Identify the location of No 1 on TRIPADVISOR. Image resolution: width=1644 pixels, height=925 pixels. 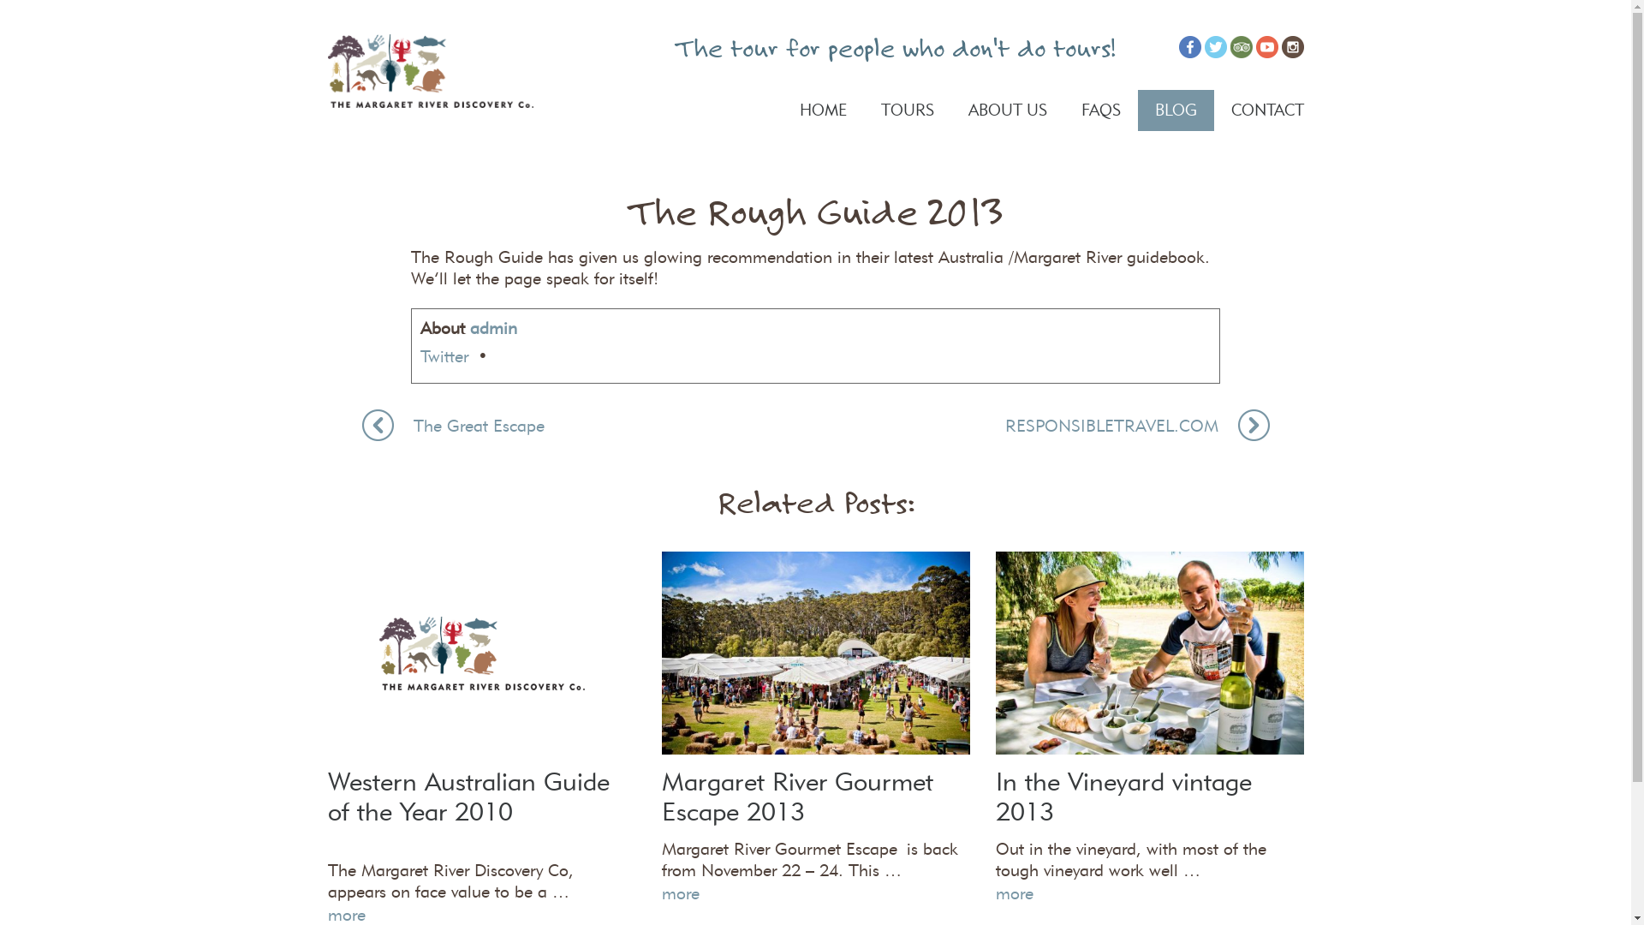
(430, 71).